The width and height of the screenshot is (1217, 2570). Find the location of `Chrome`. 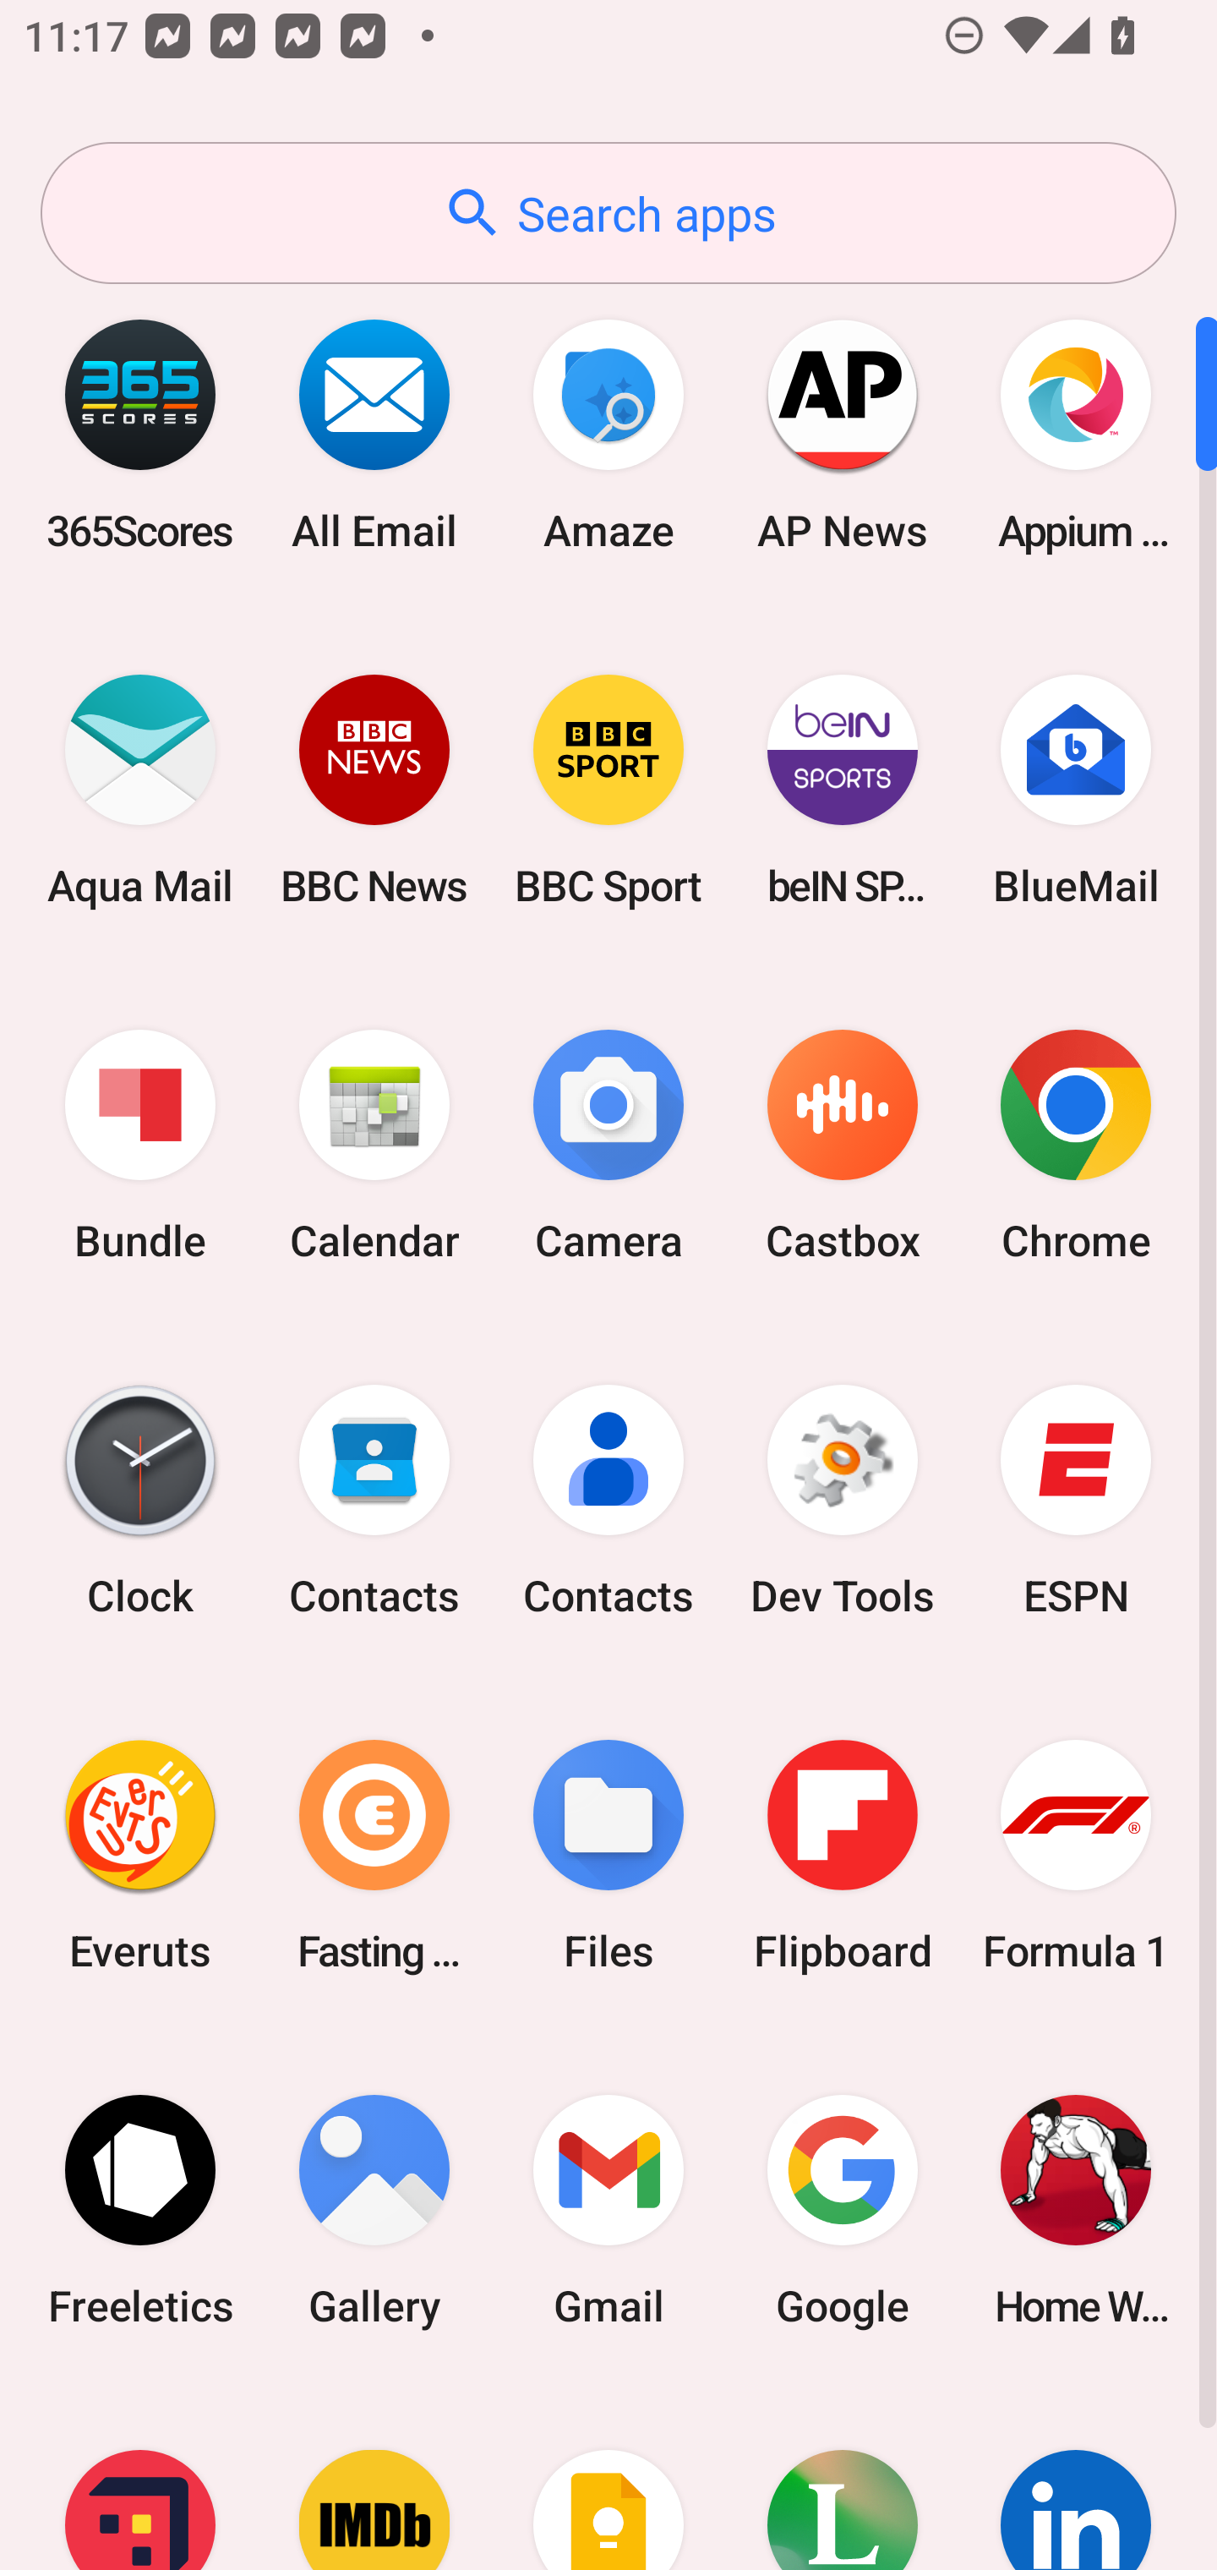

Chrome is located at coordinates (1076, 1146).